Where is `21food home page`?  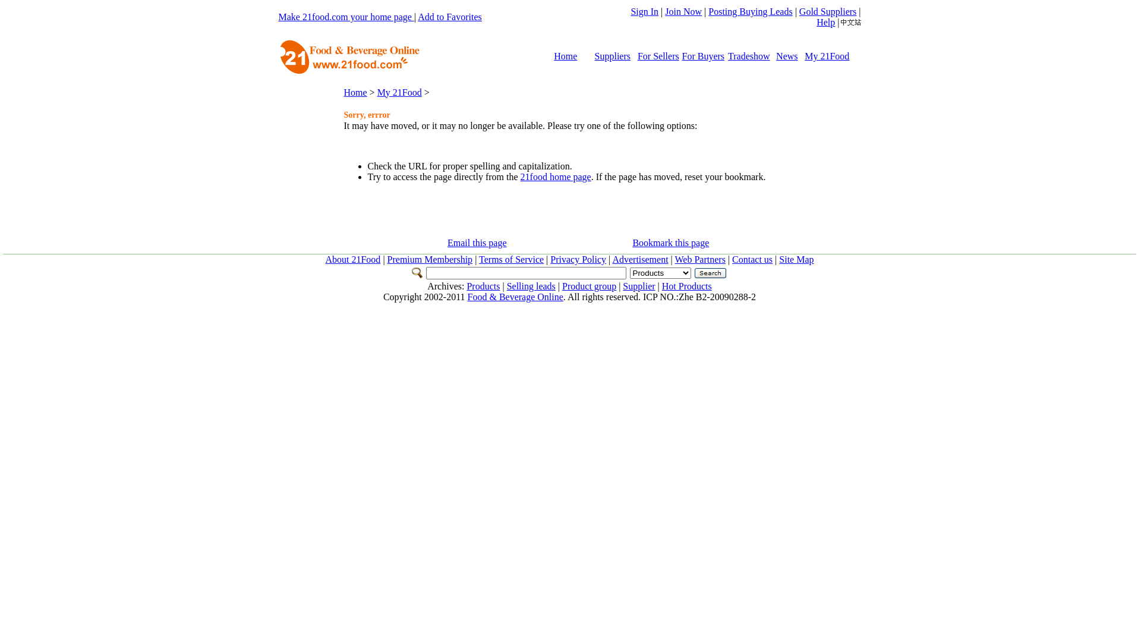 21food home page is located at coordinates (556, 177).